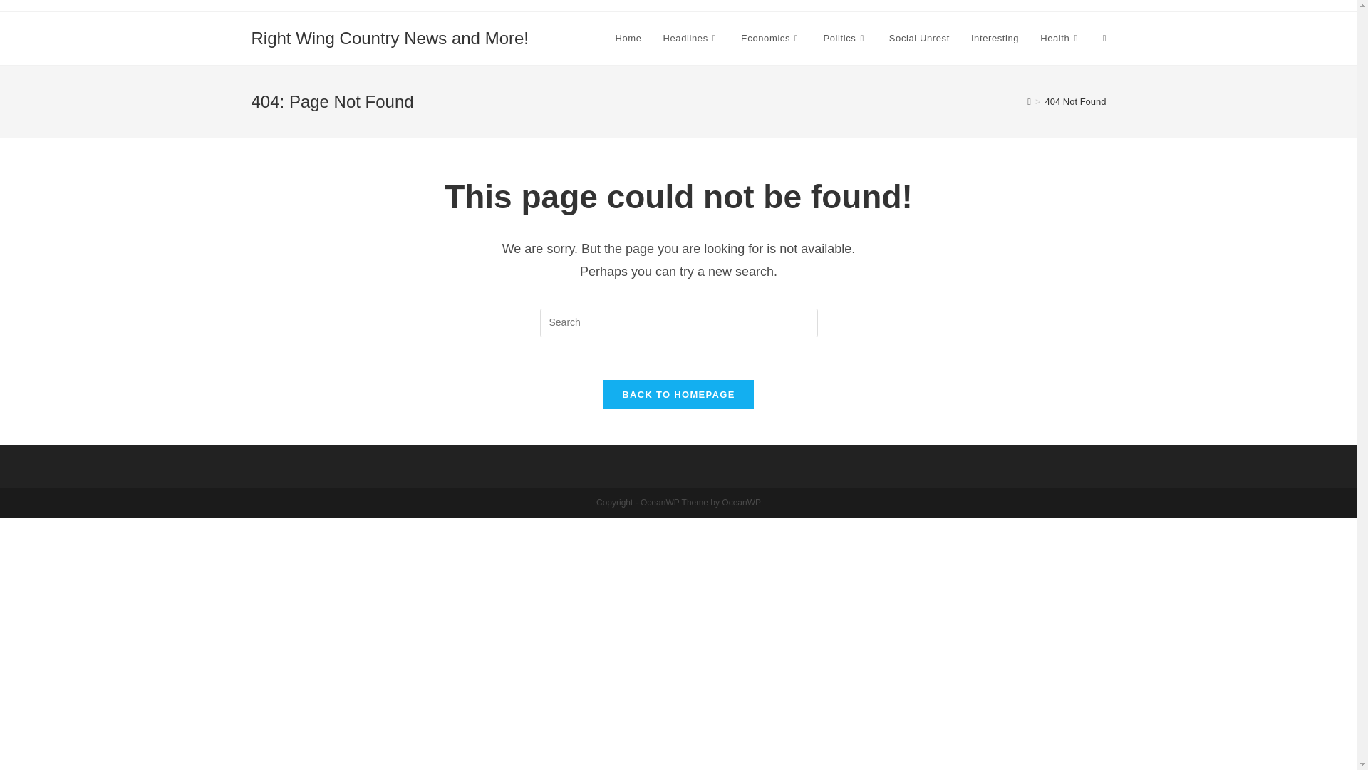  Describe the element at coordinates (389, 37) in the screenshot. I see `Right Wing Country News and More!` at that location.